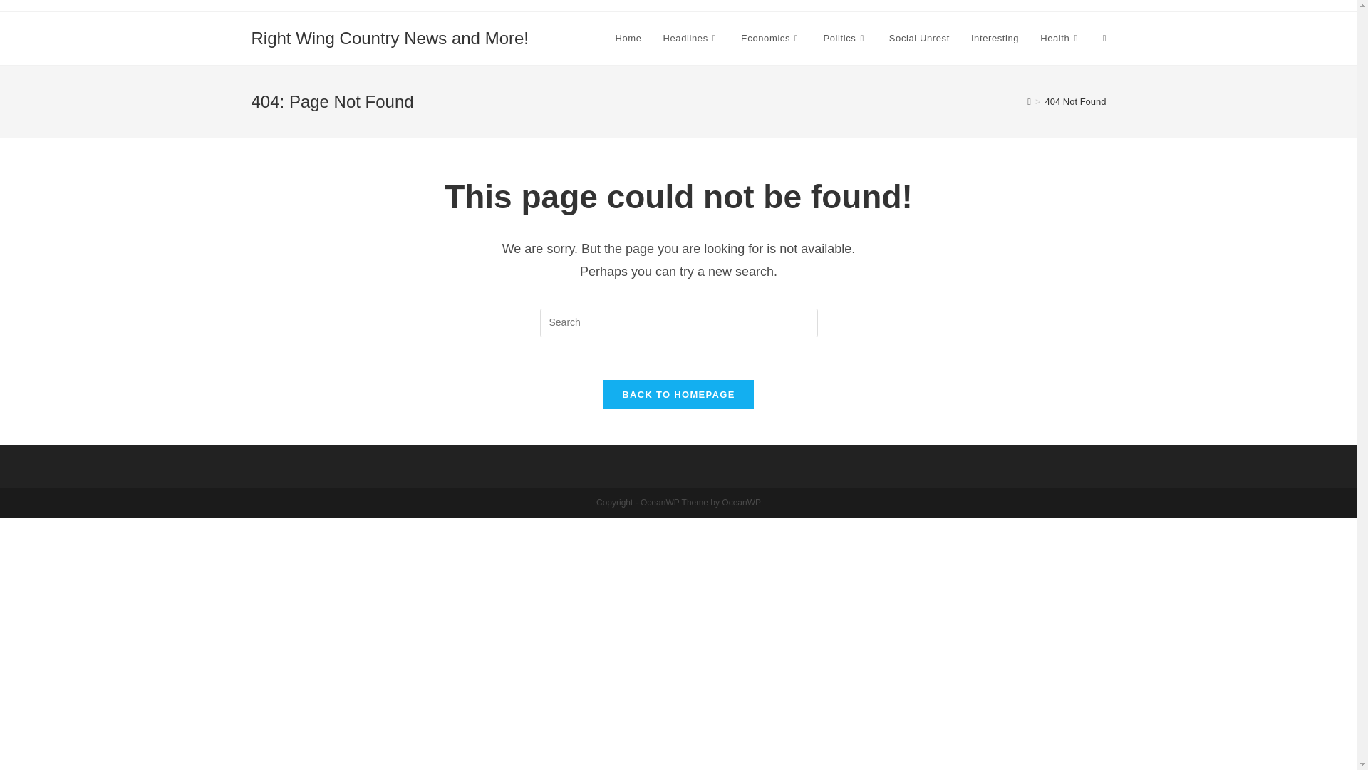  Describe the element at coordinates (389, 37) in the screenshot. I see `Right Wing Country News and More!` at that location.